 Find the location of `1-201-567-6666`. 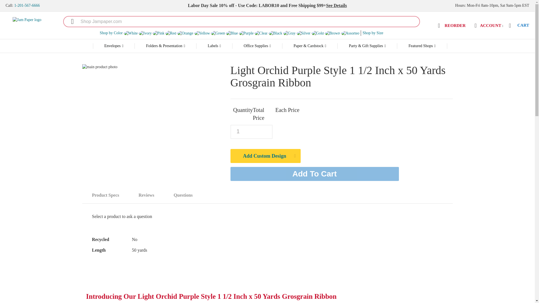

1-201-567-6666 is located at coordinates (27, 5).